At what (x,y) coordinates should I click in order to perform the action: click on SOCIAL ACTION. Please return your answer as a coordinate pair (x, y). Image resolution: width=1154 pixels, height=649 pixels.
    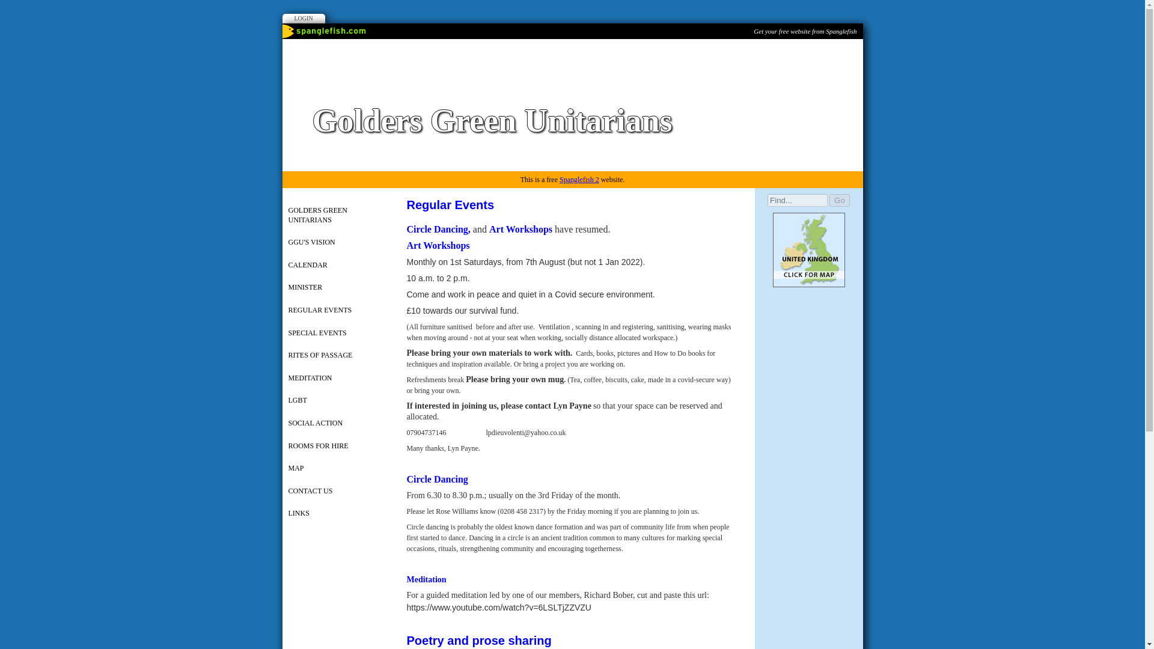
    Looking at the image, I should click on (337, 424).